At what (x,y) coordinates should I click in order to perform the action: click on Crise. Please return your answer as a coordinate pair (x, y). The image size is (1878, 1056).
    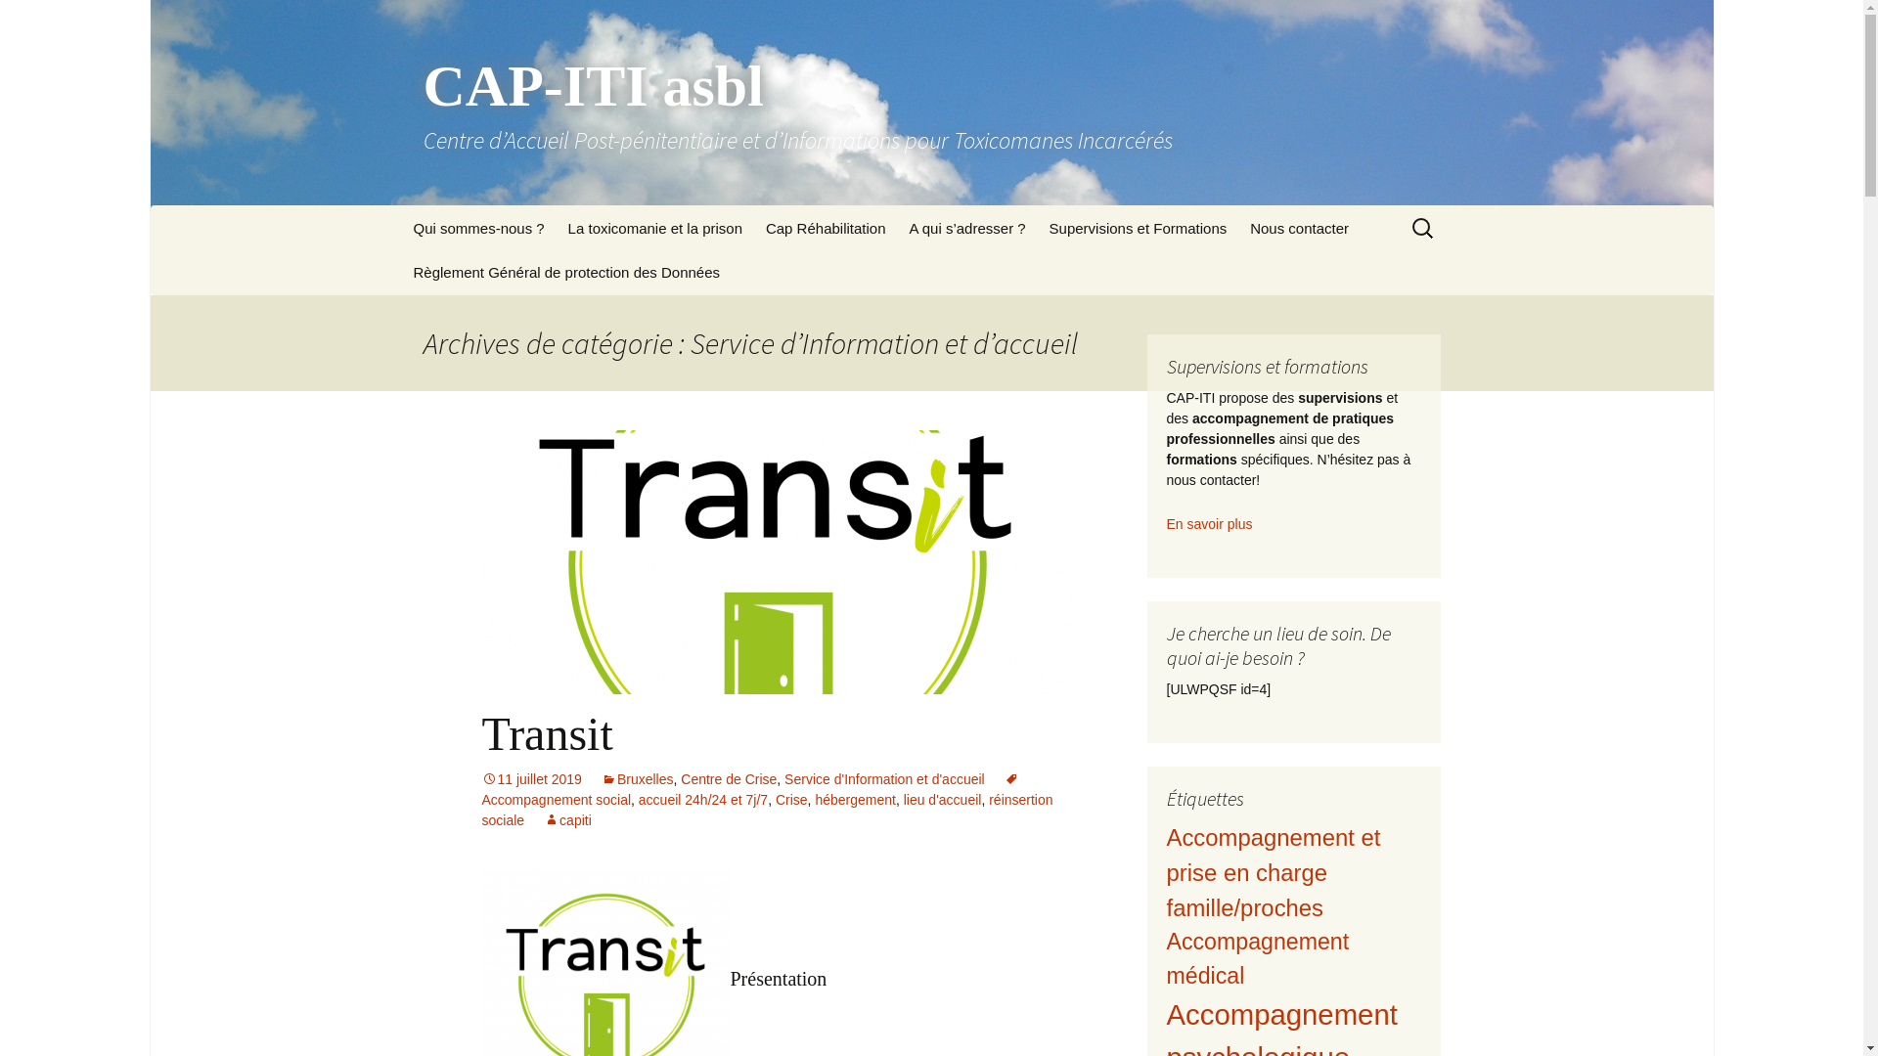
    Looking at the image, I should click on (792, 800).